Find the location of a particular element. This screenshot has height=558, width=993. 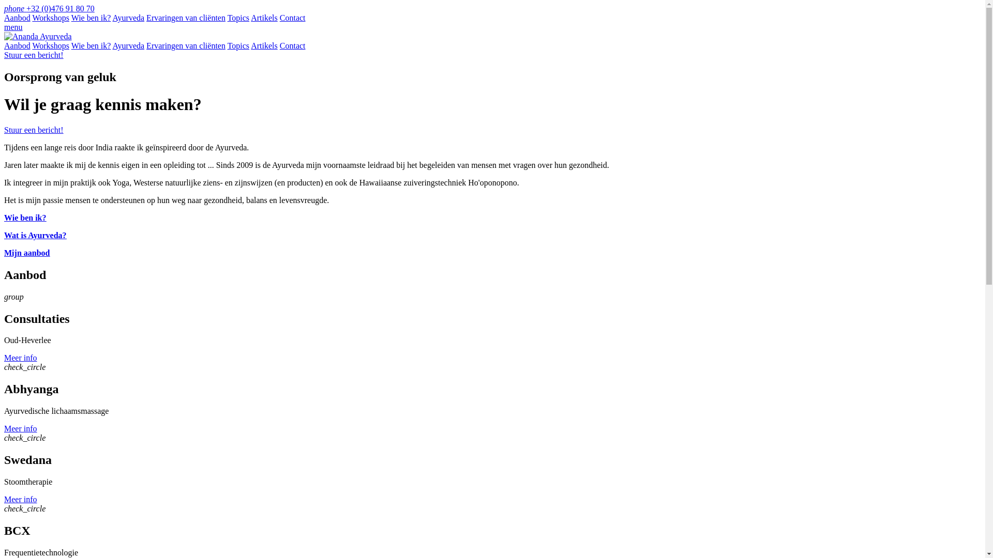

phone +32 (0)476 91 80 70 is located at coordinates (50, 8).